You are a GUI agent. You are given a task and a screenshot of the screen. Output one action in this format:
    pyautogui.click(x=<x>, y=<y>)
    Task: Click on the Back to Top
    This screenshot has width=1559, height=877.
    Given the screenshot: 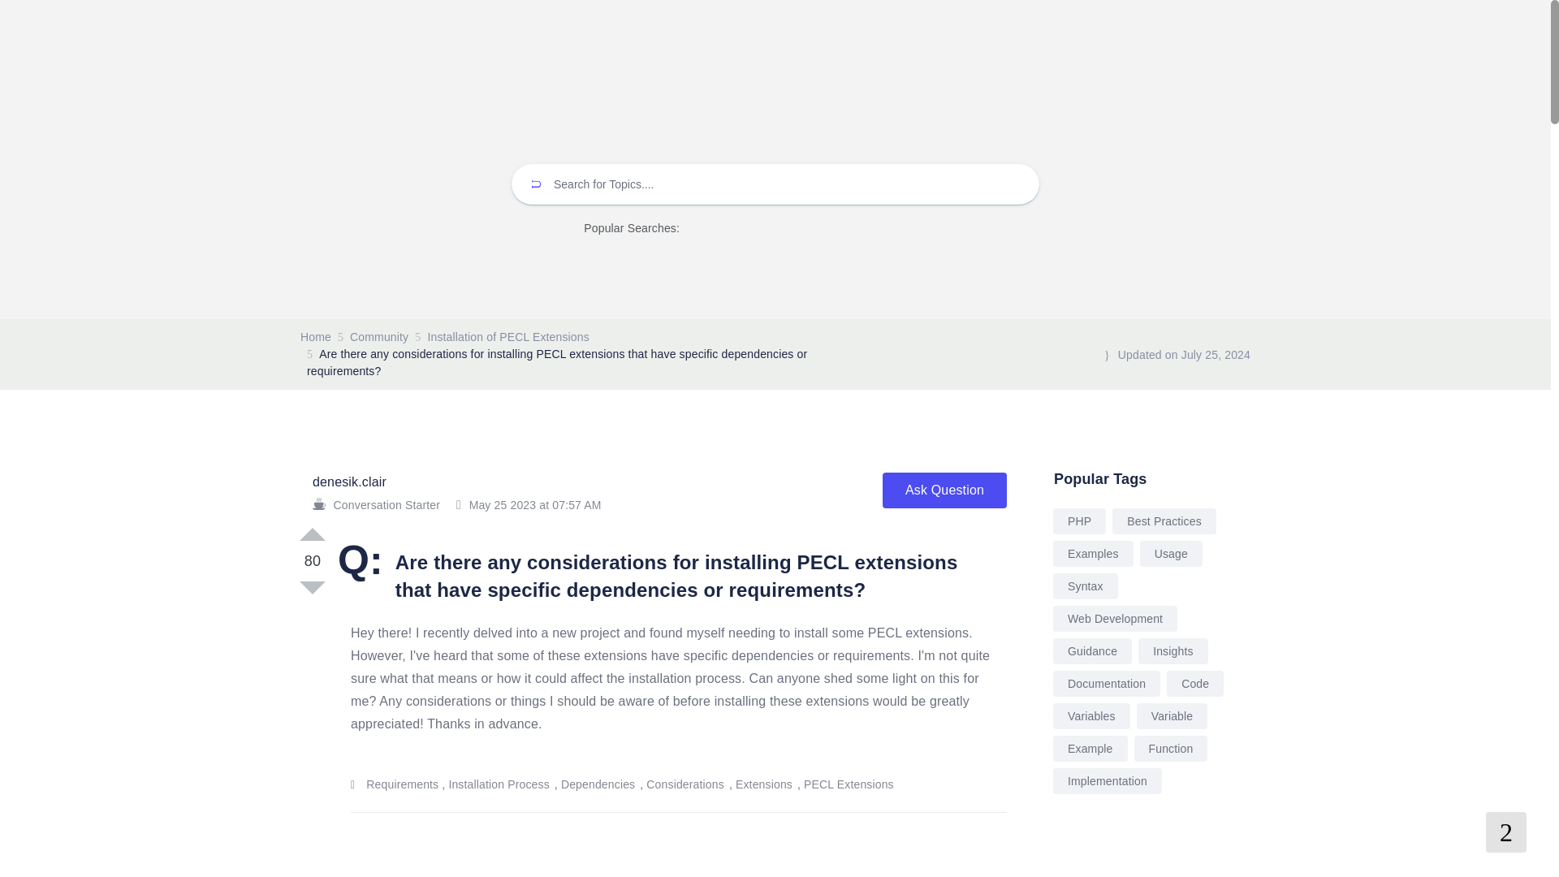 What is the action you would take?
    pyautogui.click(x=1505, y=832)
    